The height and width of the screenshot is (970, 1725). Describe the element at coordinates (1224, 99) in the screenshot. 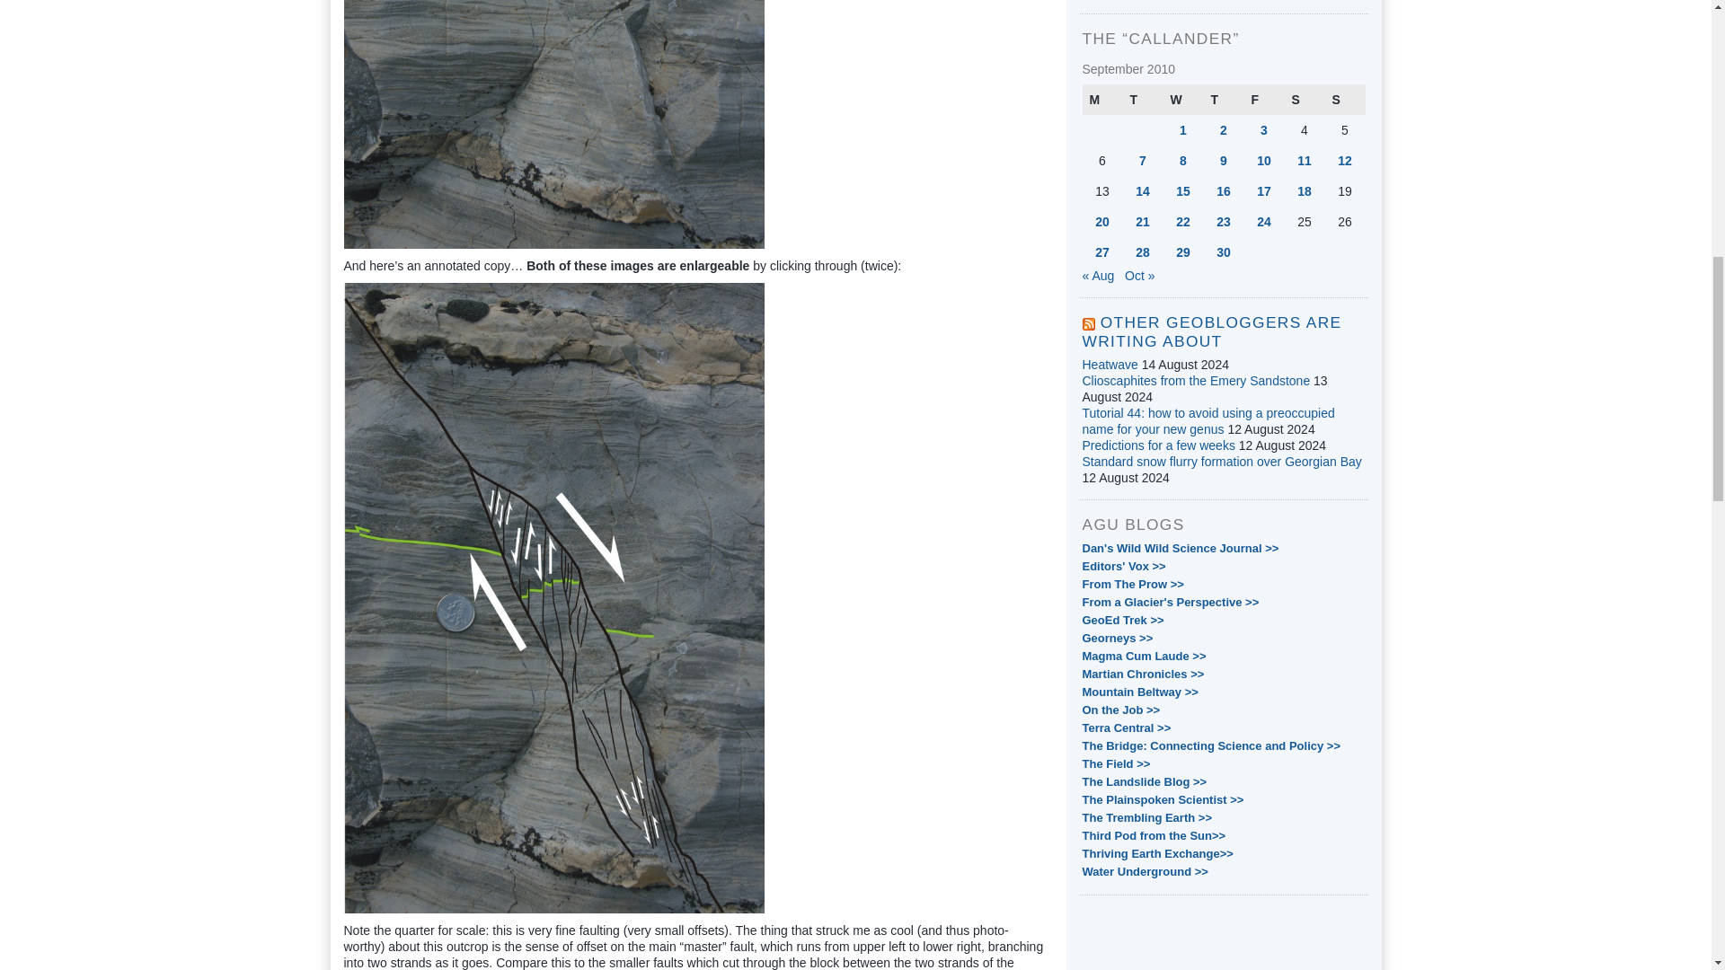

I see `Thursday` at that location.